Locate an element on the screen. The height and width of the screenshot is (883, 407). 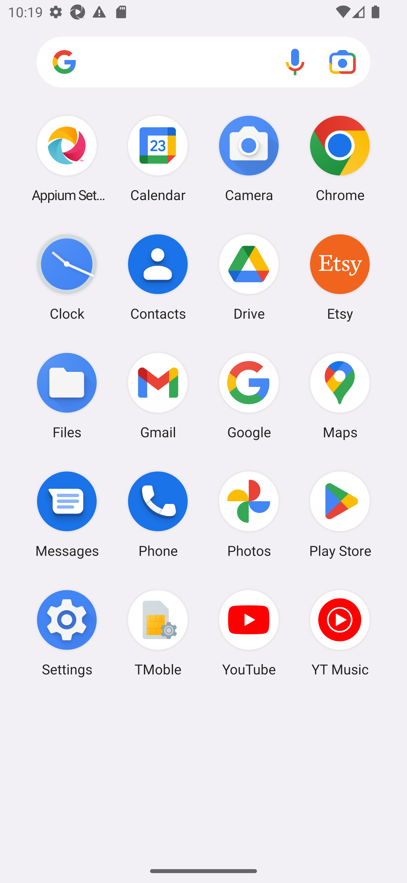
Google is located at coordinates (249, 395).